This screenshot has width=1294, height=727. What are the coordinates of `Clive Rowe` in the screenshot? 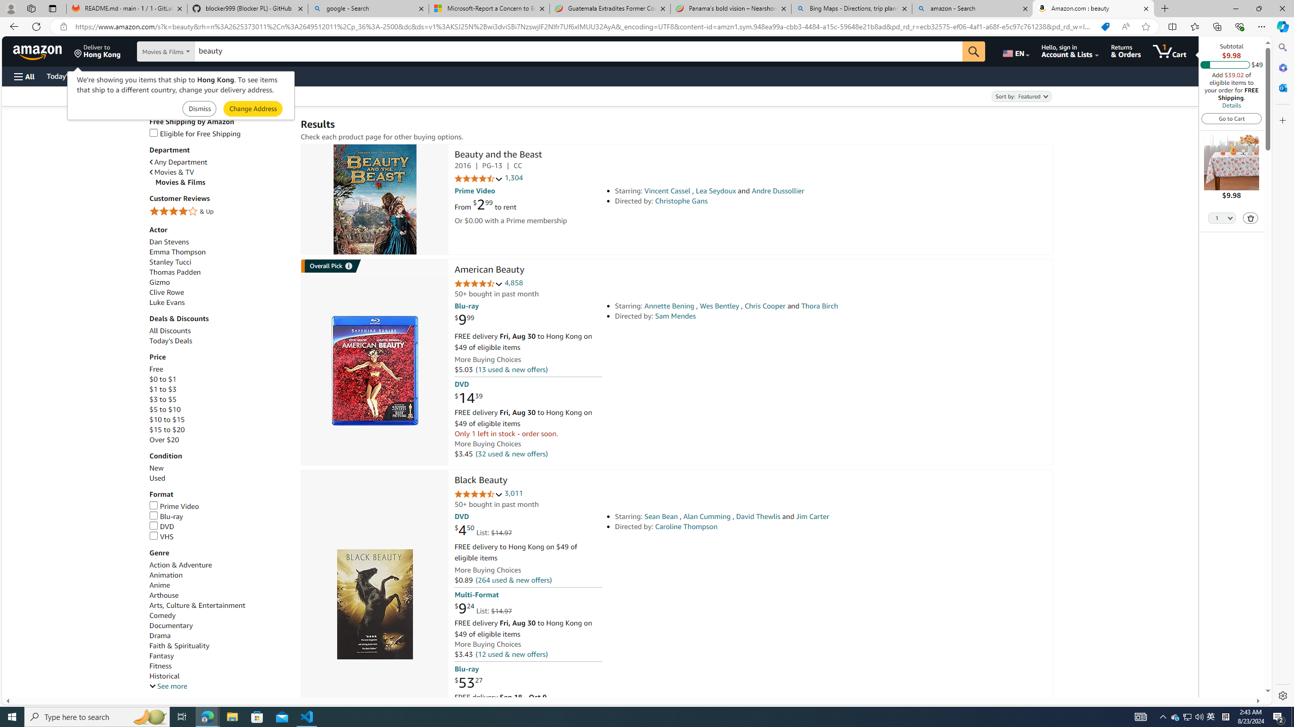 It's located at (167, 292).